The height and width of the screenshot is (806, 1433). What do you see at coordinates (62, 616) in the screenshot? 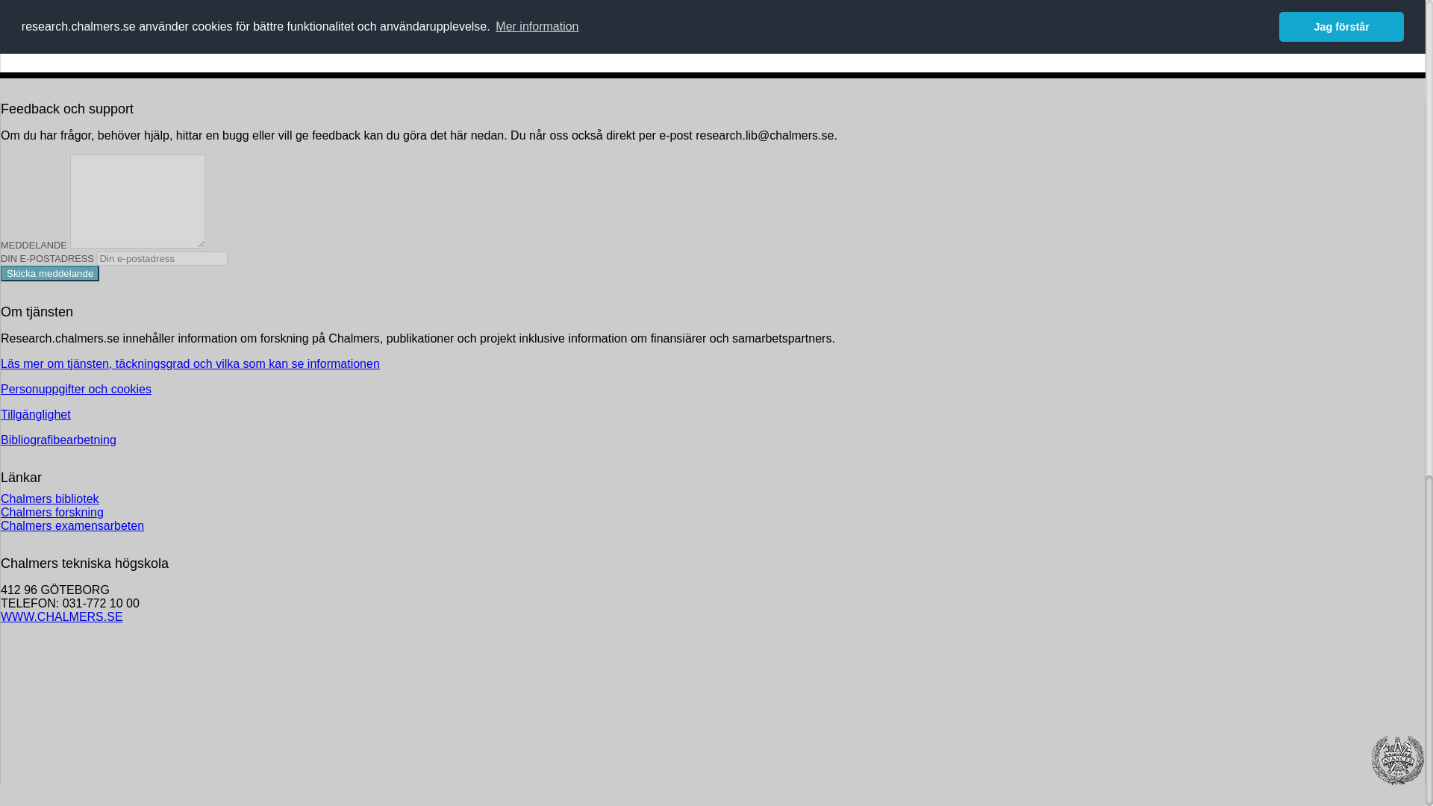
I see `WWW.CHALMERS.SE` at bounding box center [62, 616].